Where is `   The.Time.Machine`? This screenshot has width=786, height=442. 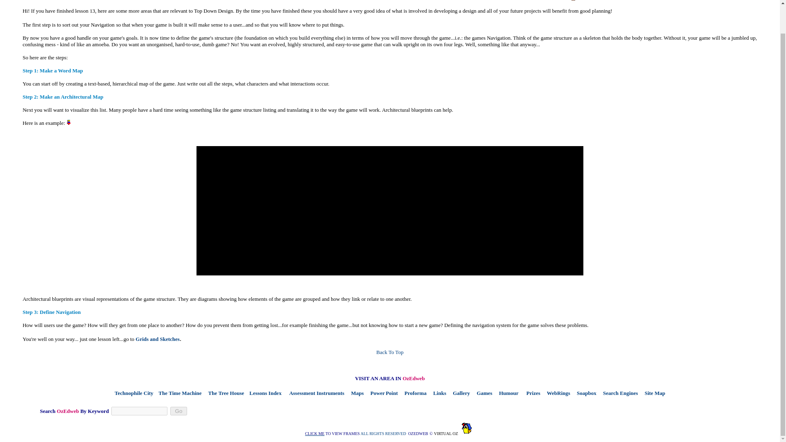    The.Time.Machine is located at coordinates (178, 393).